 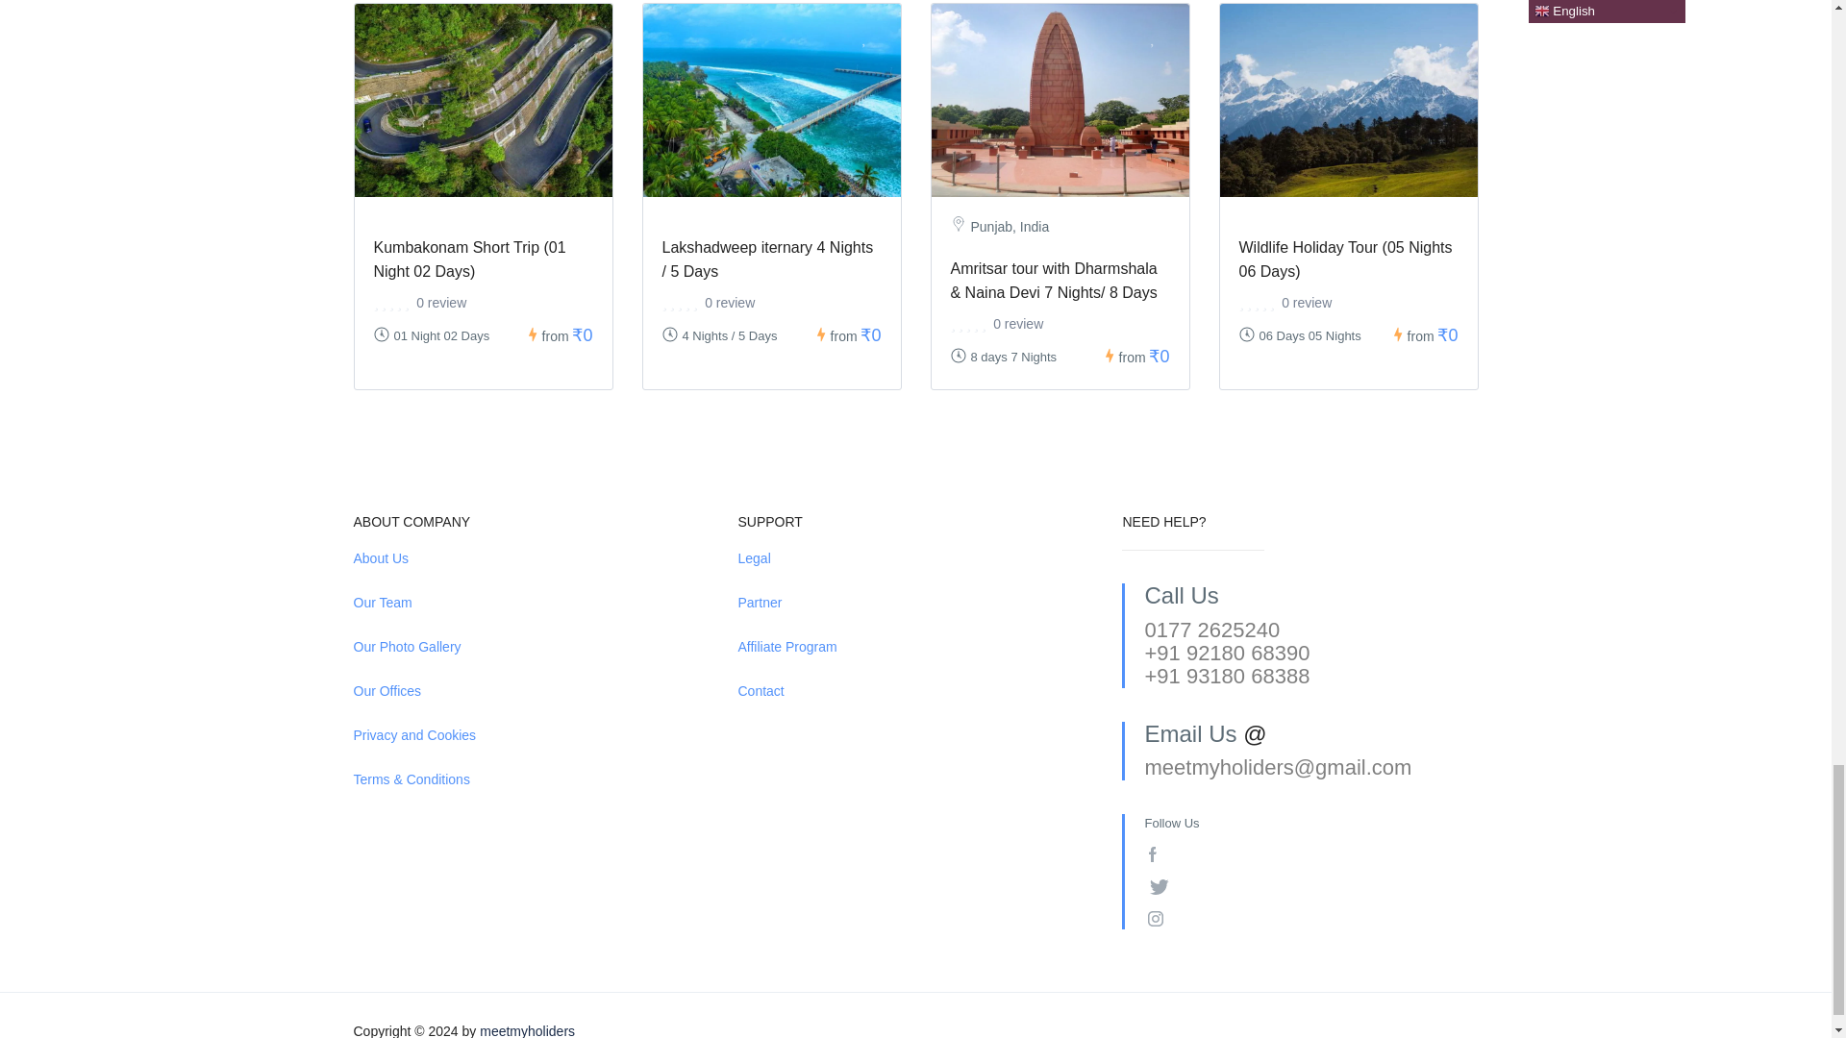 What do you see at coordinates (1452, 35) in the screenshot?
I see `Add to wishlist` at bounding box center [1452, 35].